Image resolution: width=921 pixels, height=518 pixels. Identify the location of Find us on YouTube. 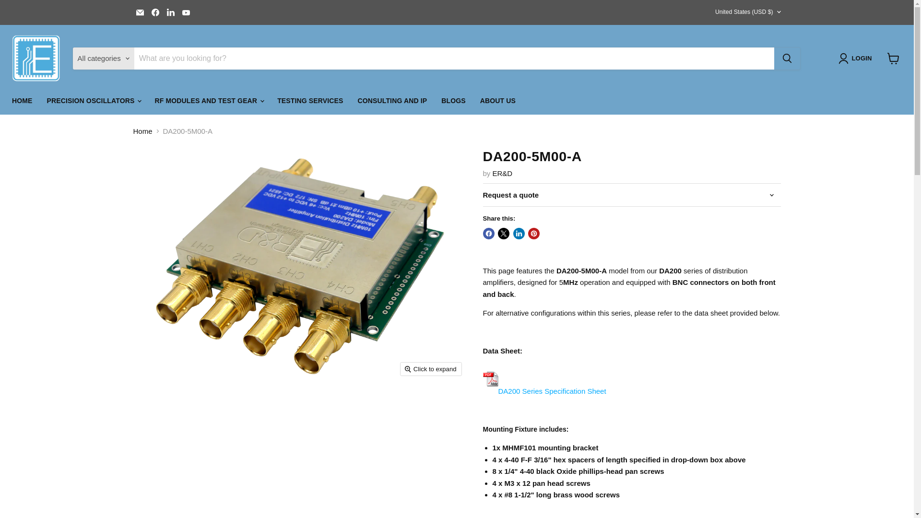
(186, 12).